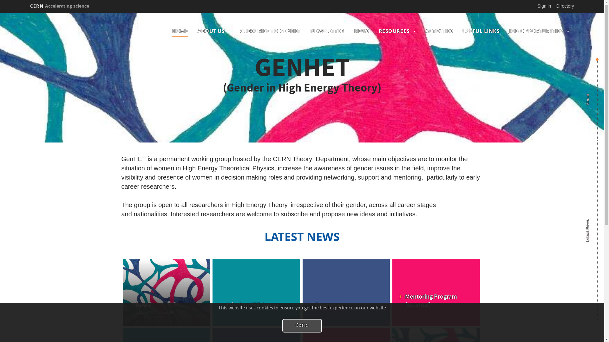 The height and width of the screenshot is (342, 609). I want to click on Join GenHET Group, so click(256, 306).